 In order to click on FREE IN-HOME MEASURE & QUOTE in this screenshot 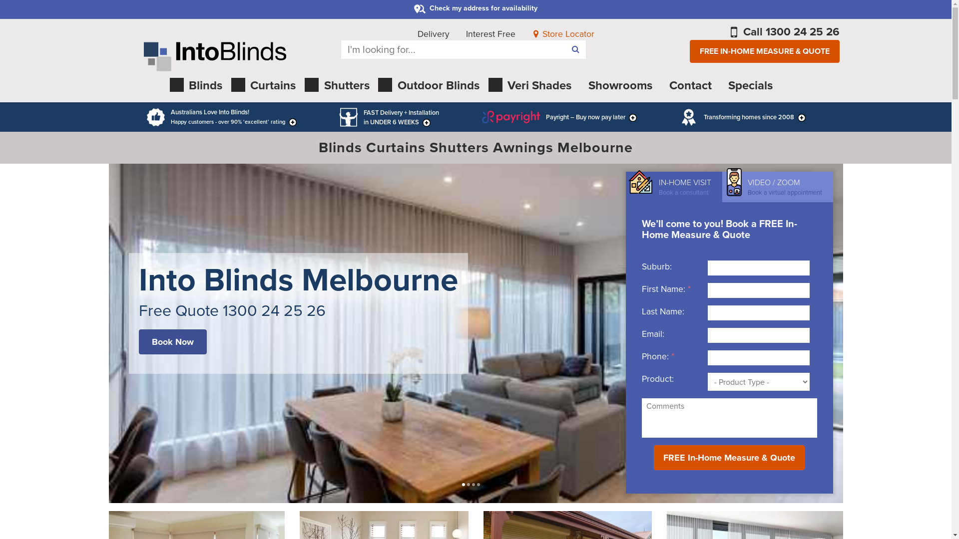, I will do `click(765, 52)`.